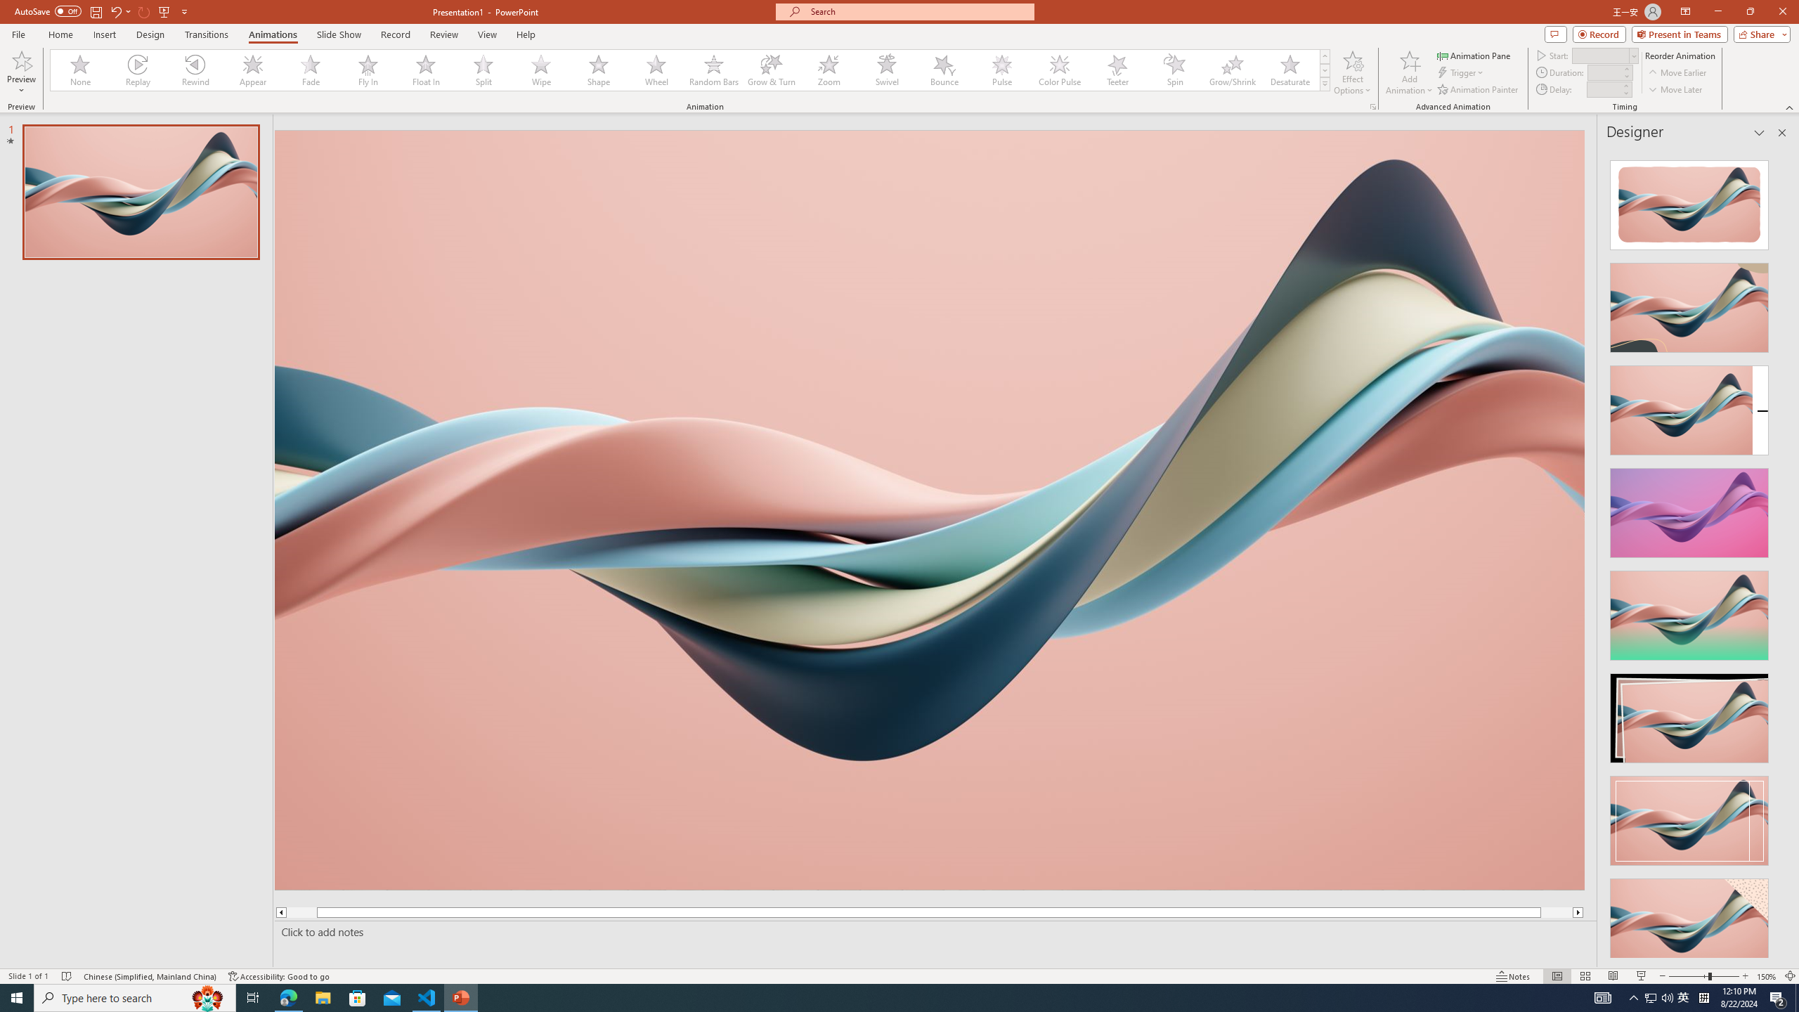 Image resolution: width=1799 pixels, height=1012 pixels. Describe the element at coordinates (930, 510) in the screenshot. I see `Wavy 3D art` at that location.